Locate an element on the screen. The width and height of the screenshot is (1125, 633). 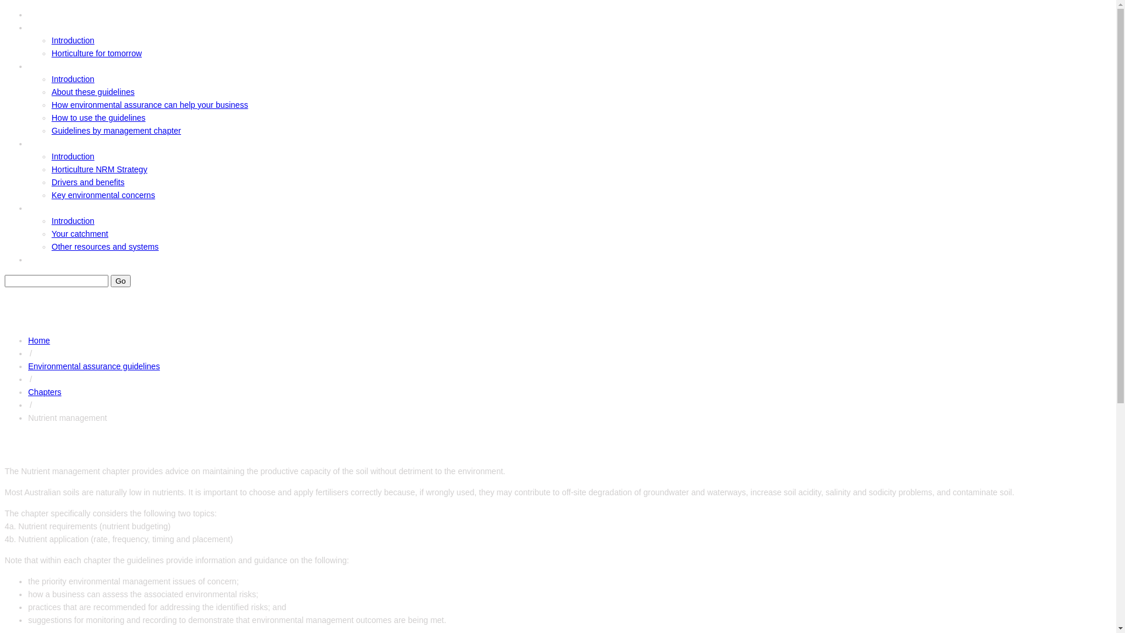
Chapters is located at coordinates (45, 392).